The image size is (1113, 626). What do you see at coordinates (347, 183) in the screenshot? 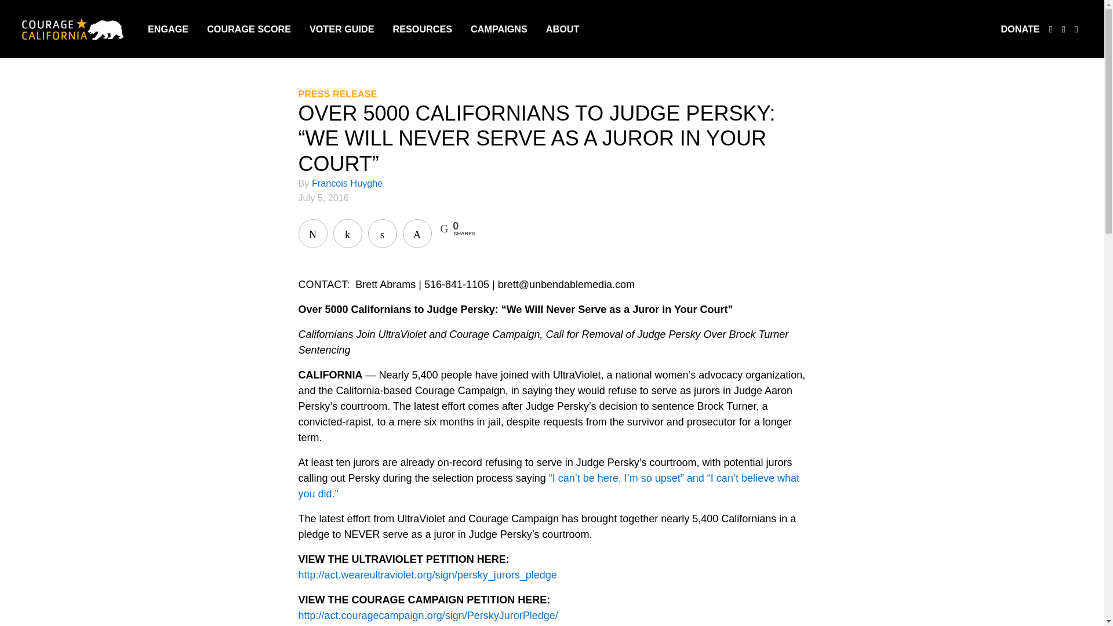
I see `Francois Huyghe` at bounding box center [347, 183].